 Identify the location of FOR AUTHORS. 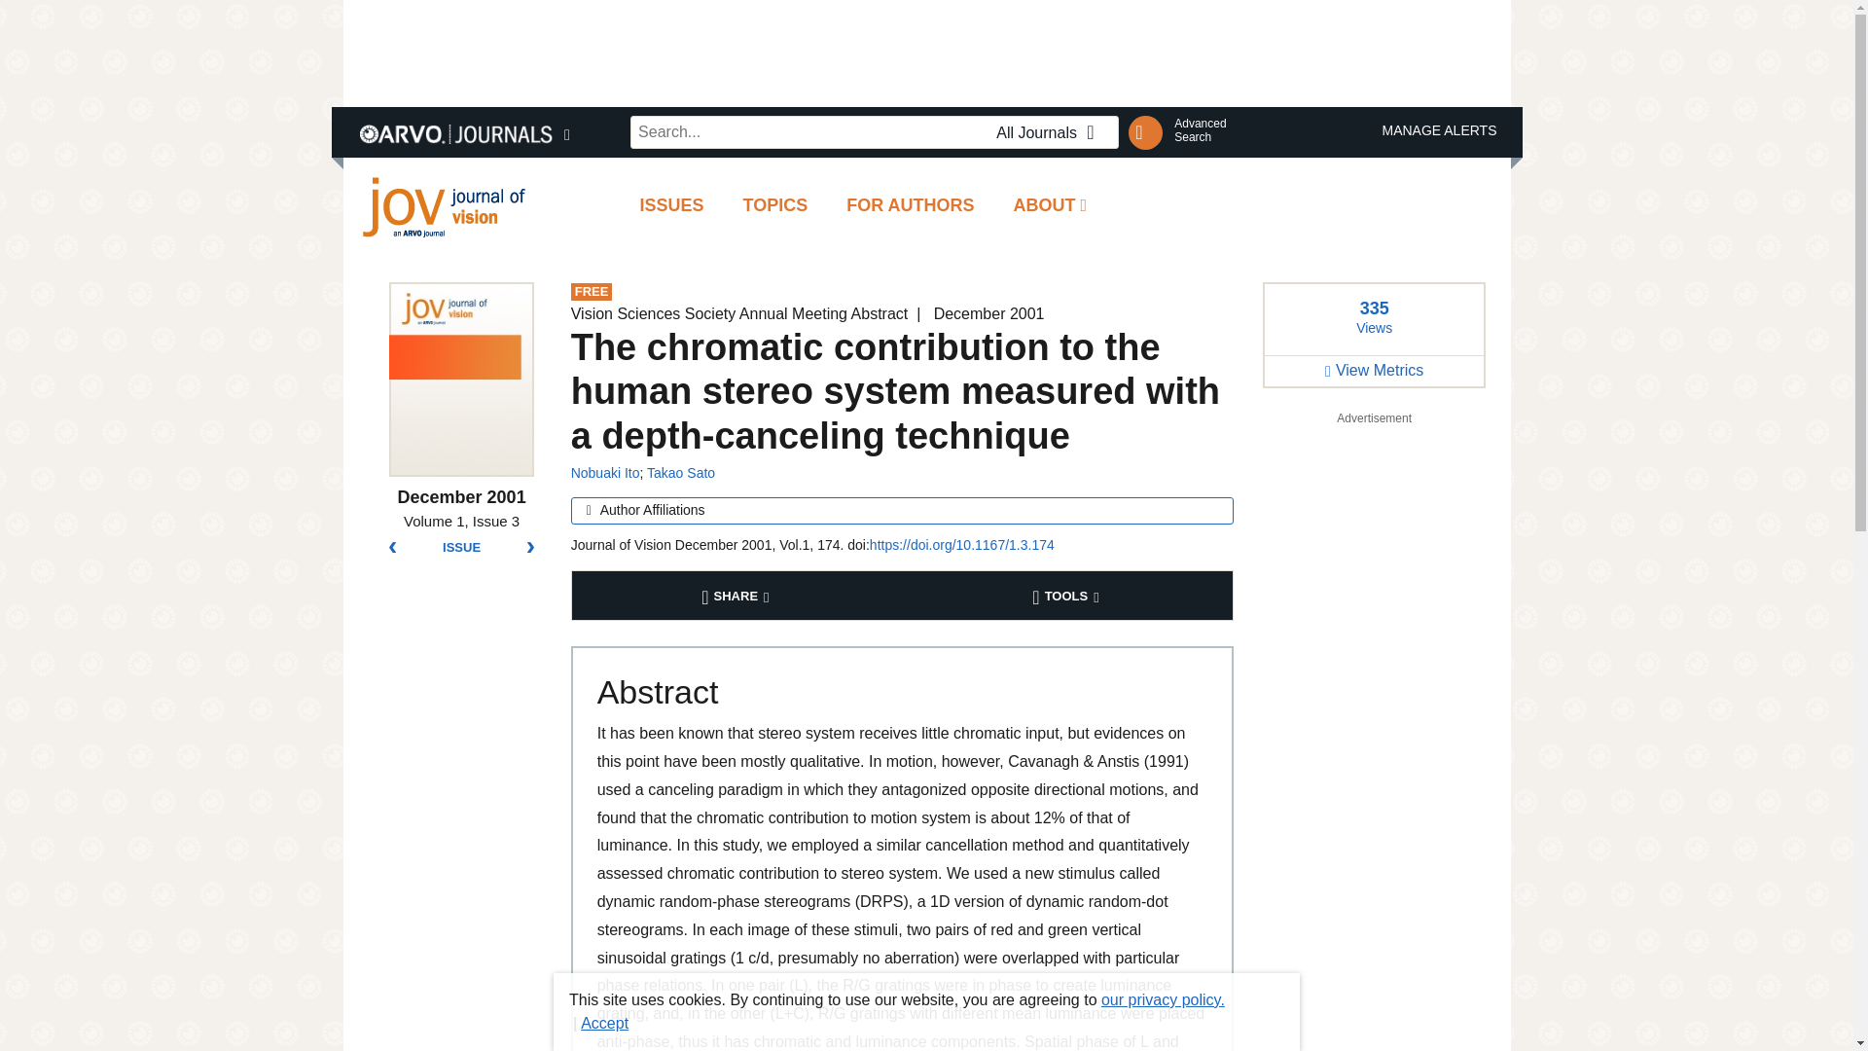
(775, 204).